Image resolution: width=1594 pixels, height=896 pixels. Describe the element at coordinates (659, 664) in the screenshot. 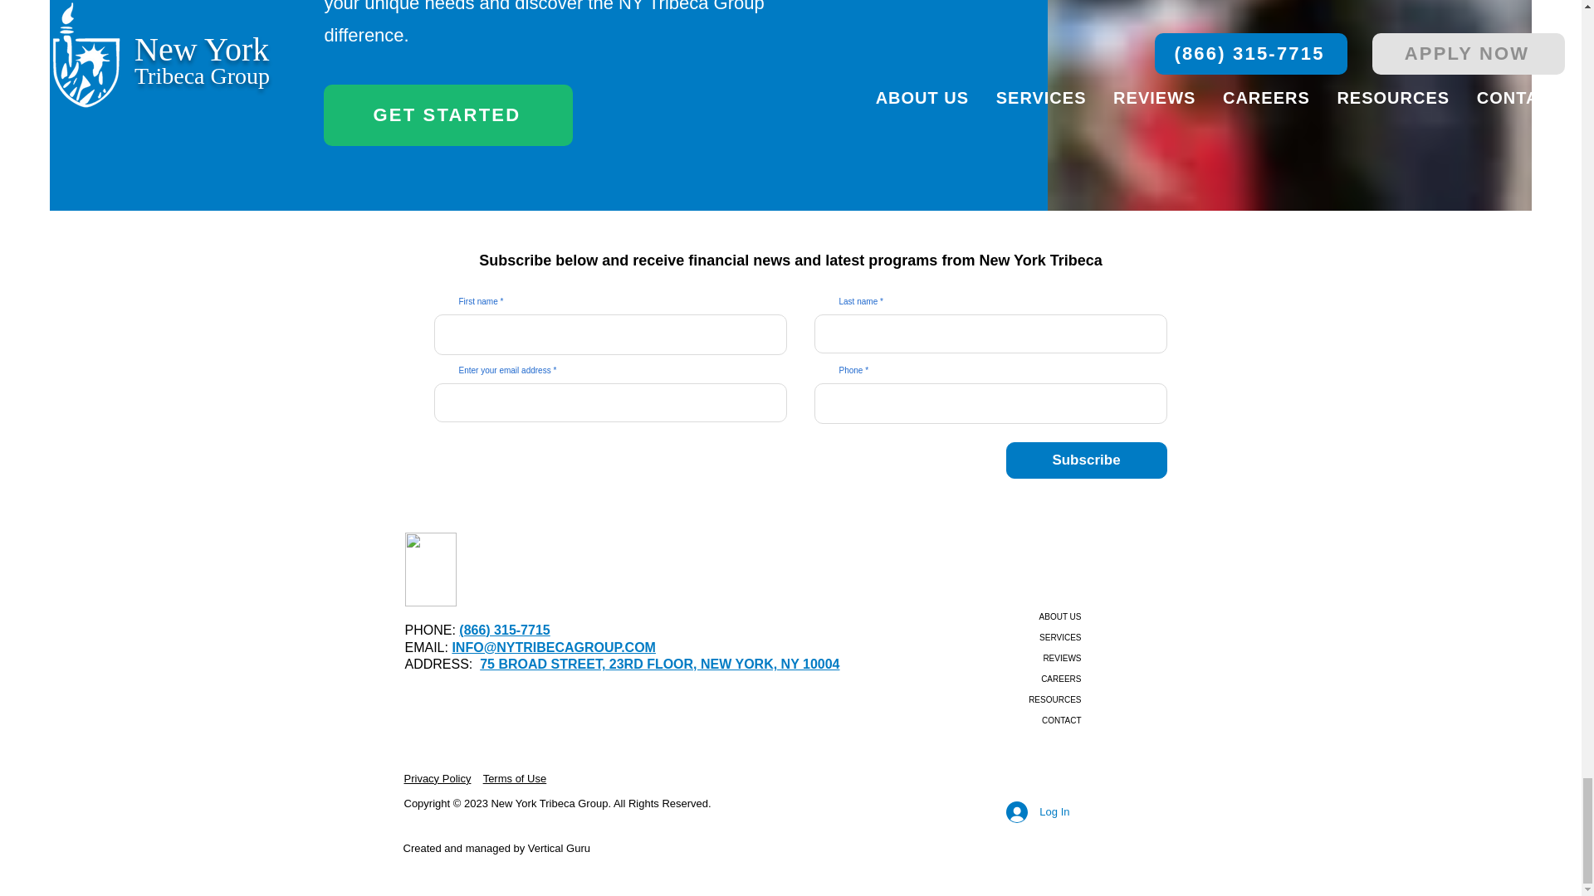

I see `75 BROAD STREET, 23RD FLOOR, NEW YORK, NY 10004` at that location.